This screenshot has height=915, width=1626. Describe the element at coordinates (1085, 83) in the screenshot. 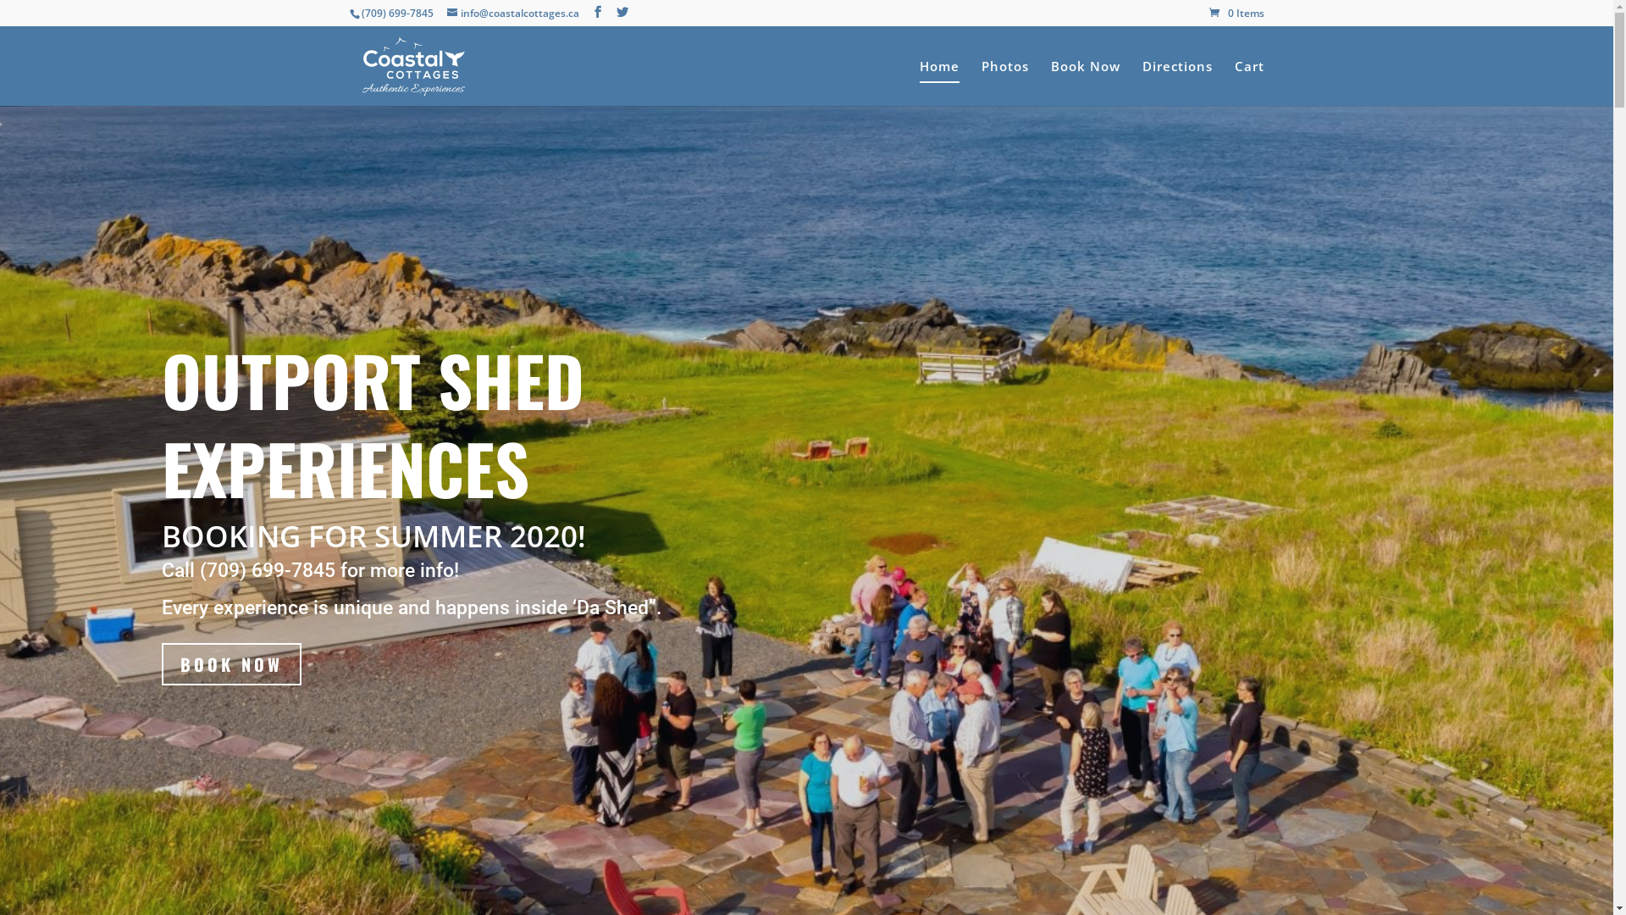

I see `Book Now` at that location.